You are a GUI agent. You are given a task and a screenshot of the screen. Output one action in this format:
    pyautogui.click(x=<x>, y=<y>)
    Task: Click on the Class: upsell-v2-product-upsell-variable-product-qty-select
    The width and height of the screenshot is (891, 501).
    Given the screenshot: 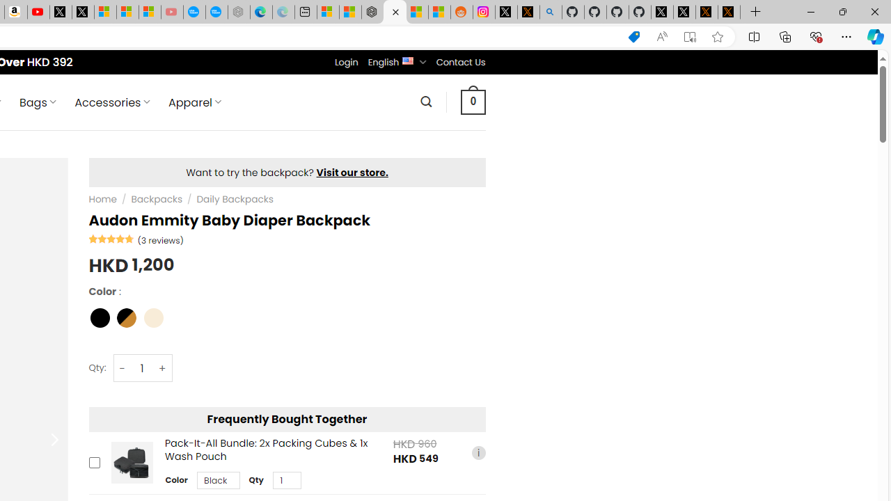 What is the action you would take?
    pyautogui.click(x=286, y=481)
    